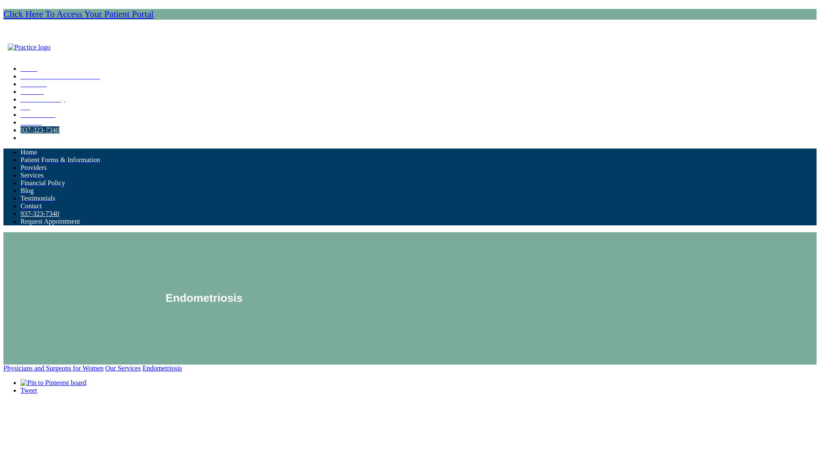  Describe the element at coordinates (29, 152) in the screenshot. I see `Home` at that location.